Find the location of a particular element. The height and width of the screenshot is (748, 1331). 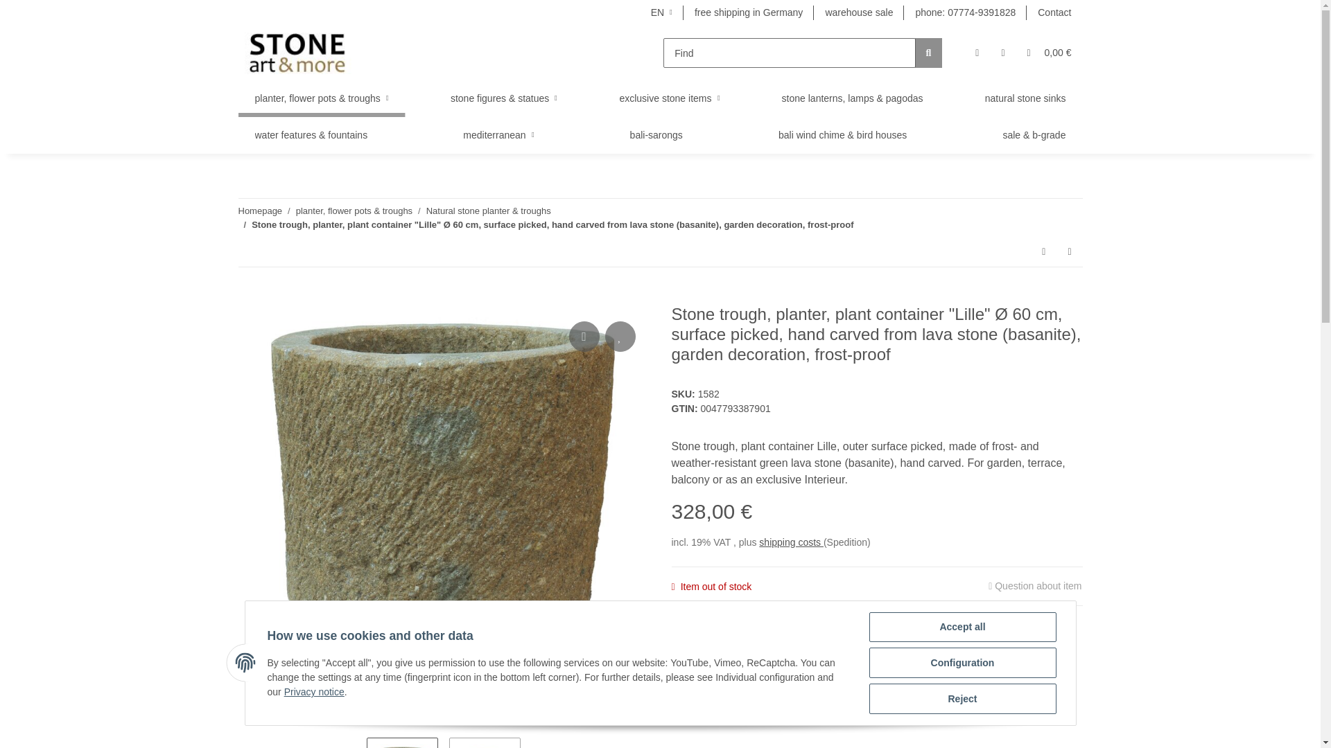

EN is located at coordinates (661, 12).